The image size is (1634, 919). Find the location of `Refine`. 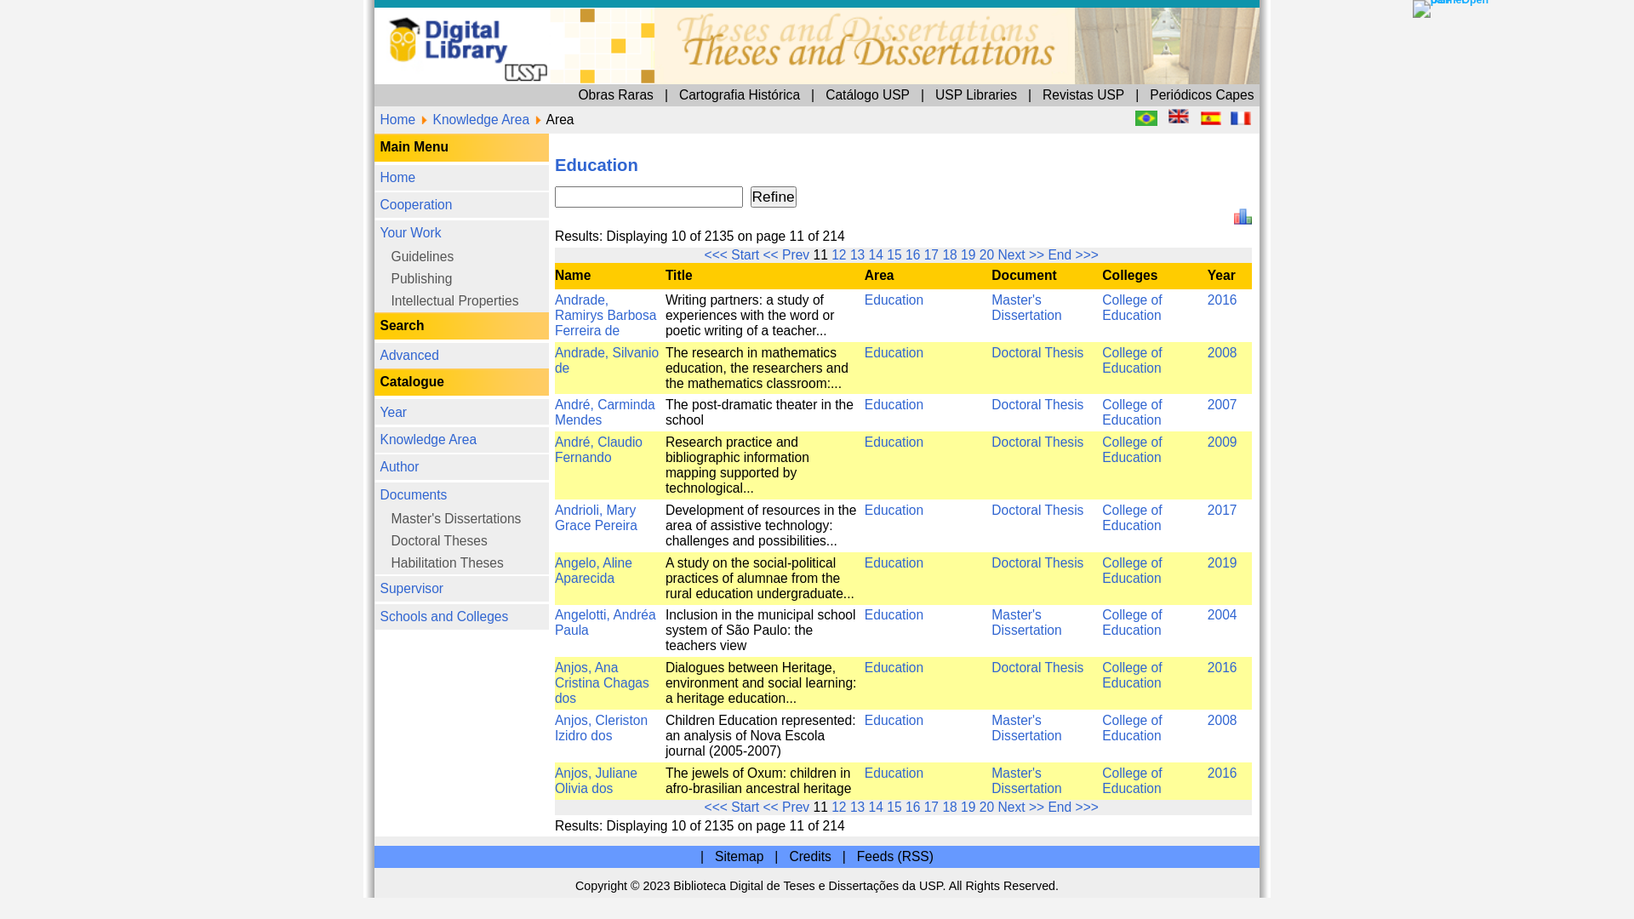

Refine is located at coordinates (595, 151).